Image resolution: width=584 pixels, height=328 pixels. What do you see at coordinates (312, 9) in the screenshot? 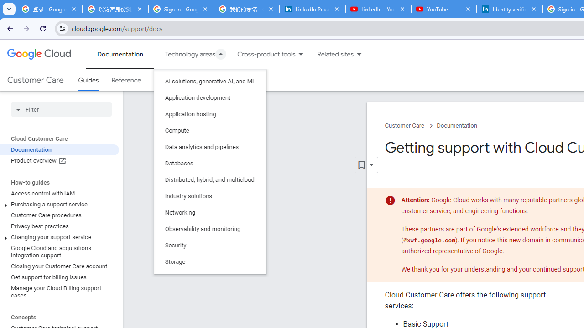
I see `LinkedIn Privacy Policy` at bounding box center [312, 9].